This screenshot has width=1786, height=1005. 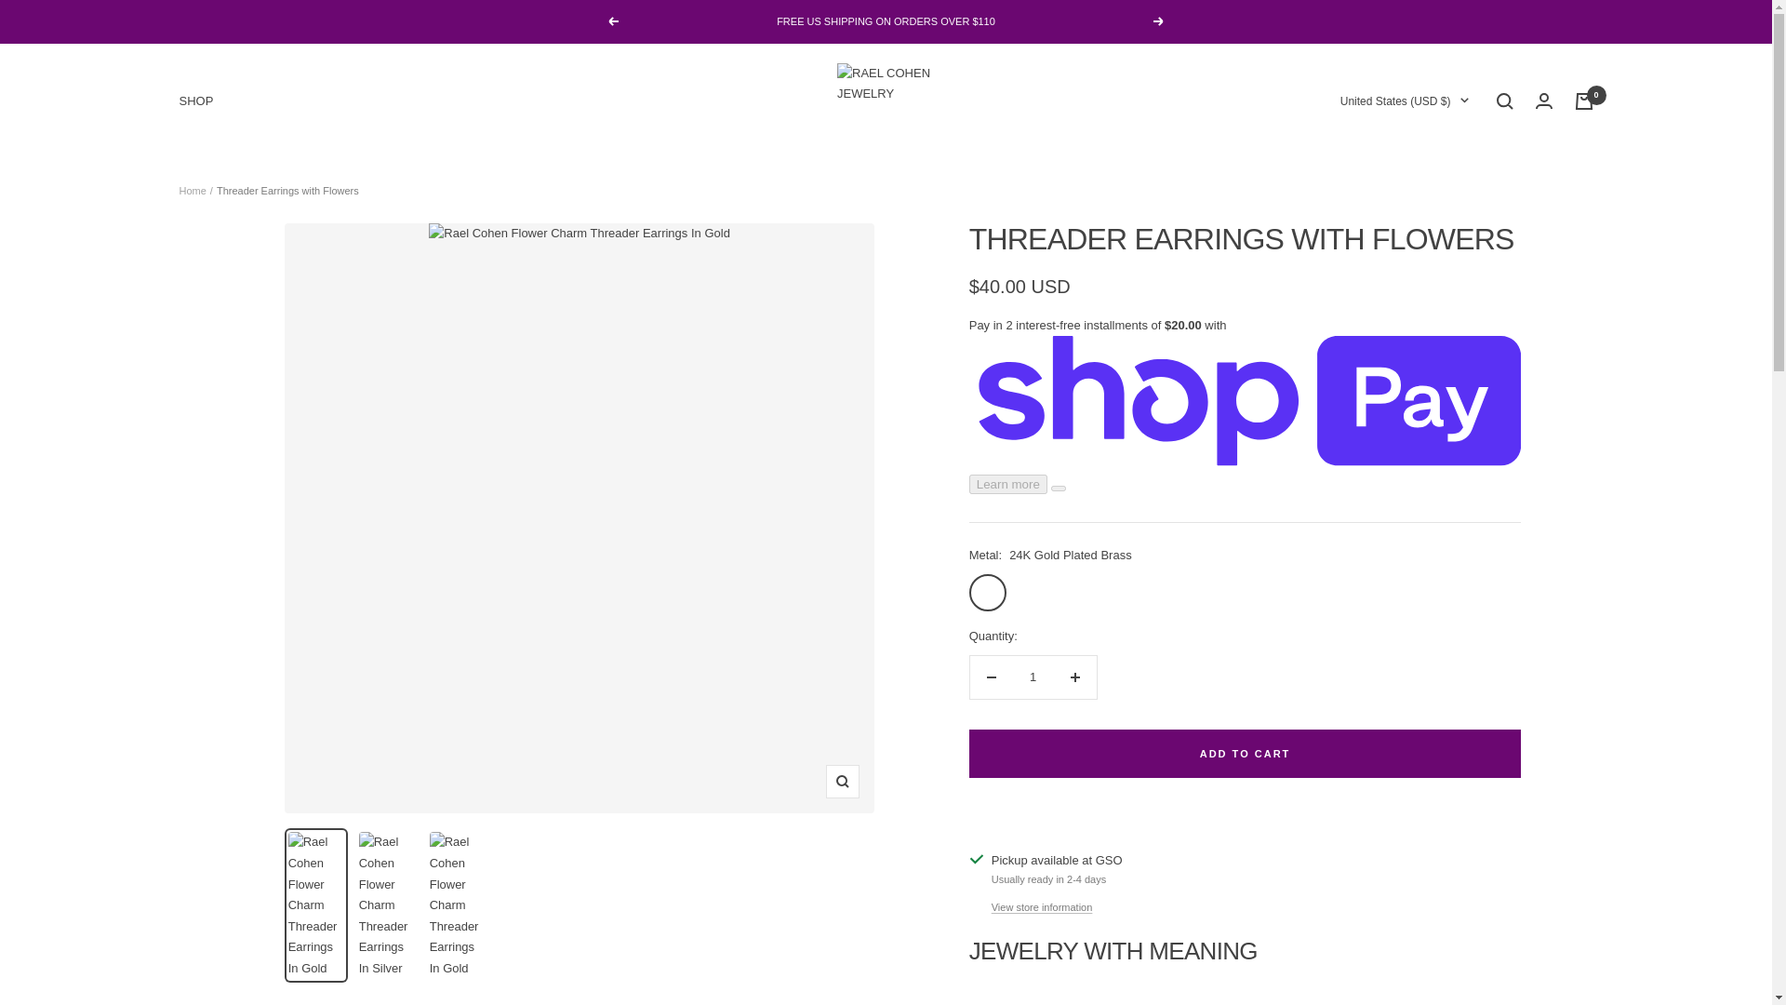 I want to click on AG, so click(x=1304, y=355).